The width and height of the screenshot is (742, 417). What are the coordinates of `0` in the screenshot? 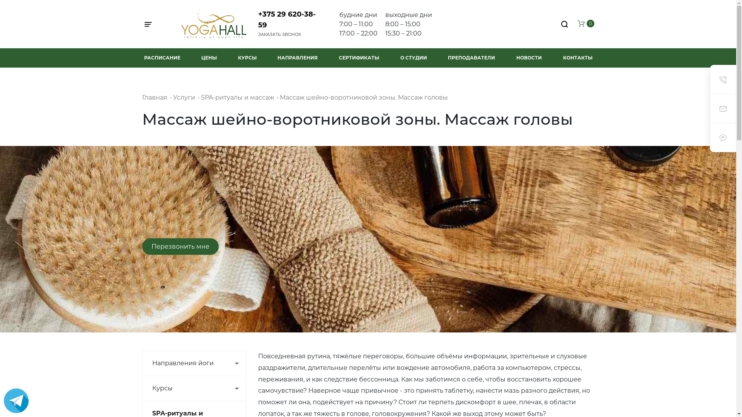 It's located at (586, 23).